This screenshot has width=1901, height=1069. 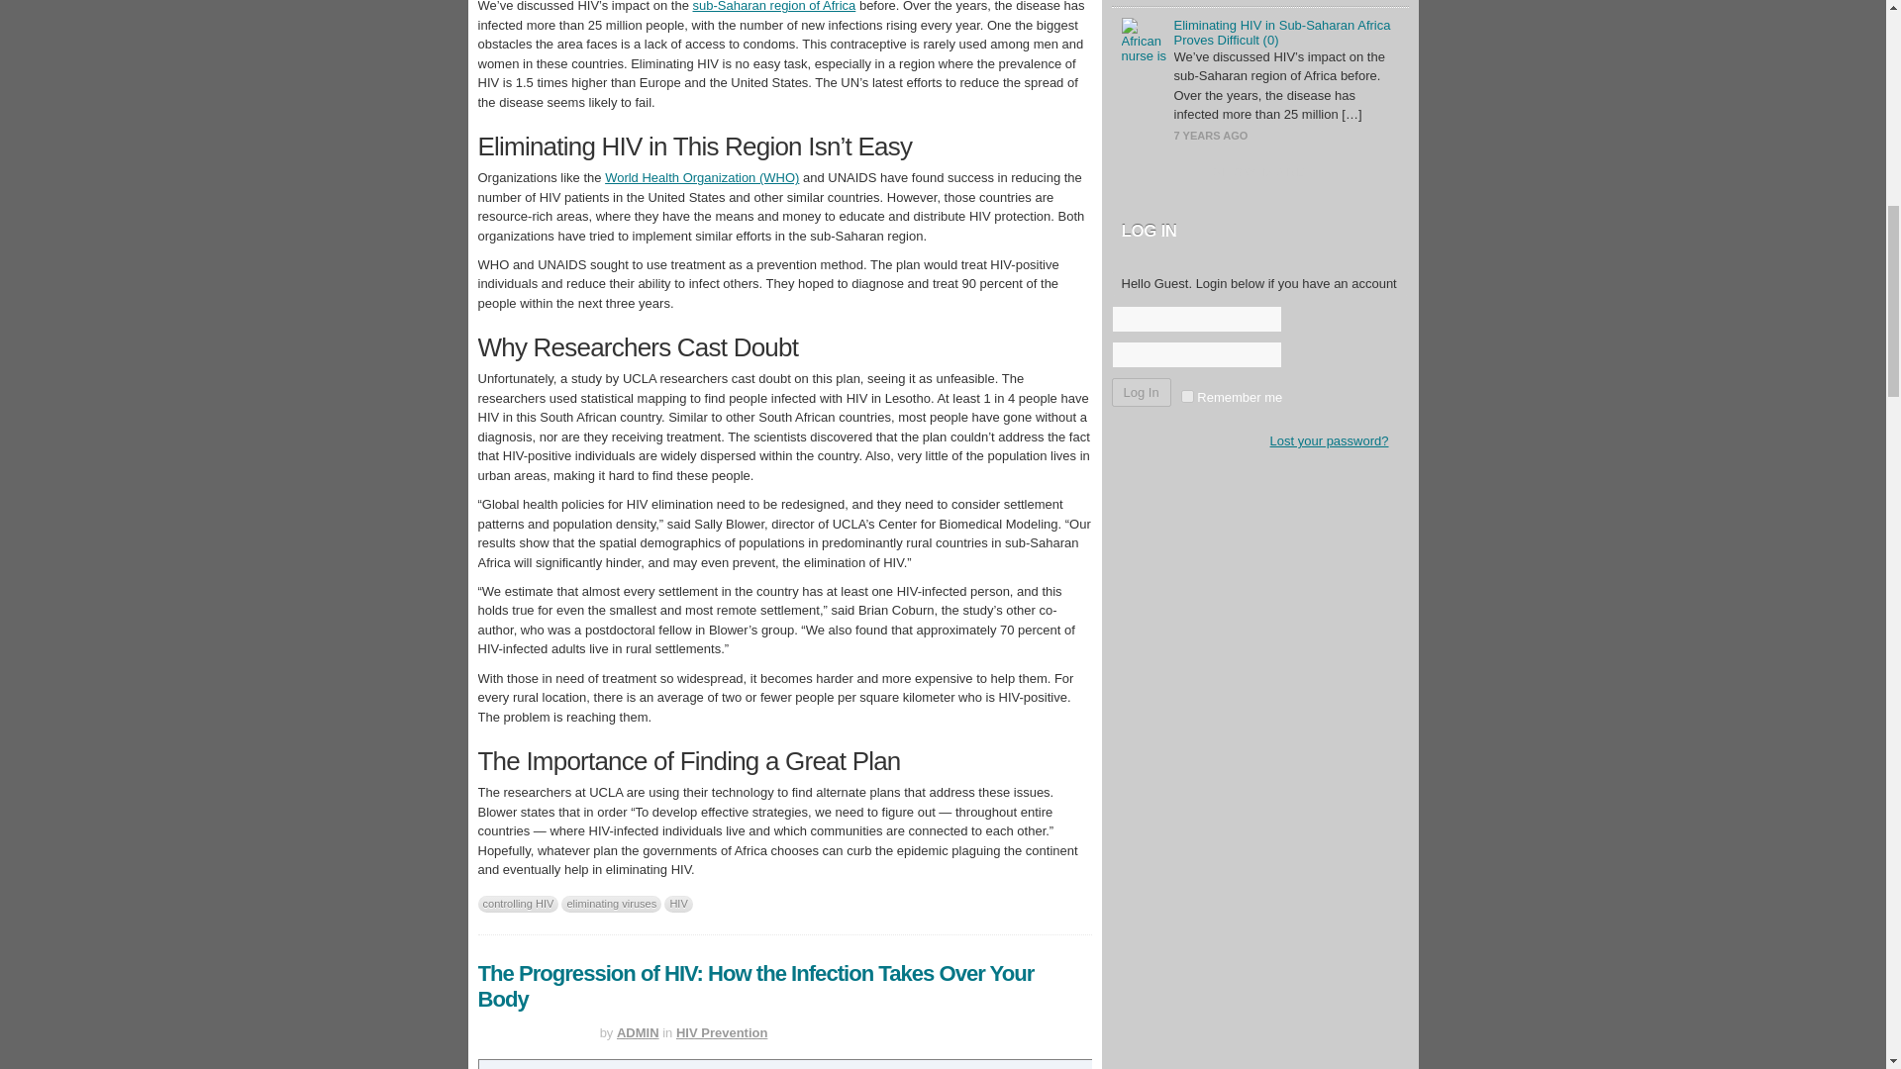 I want to click on eliminating viruses, so click(x=611, y=905).